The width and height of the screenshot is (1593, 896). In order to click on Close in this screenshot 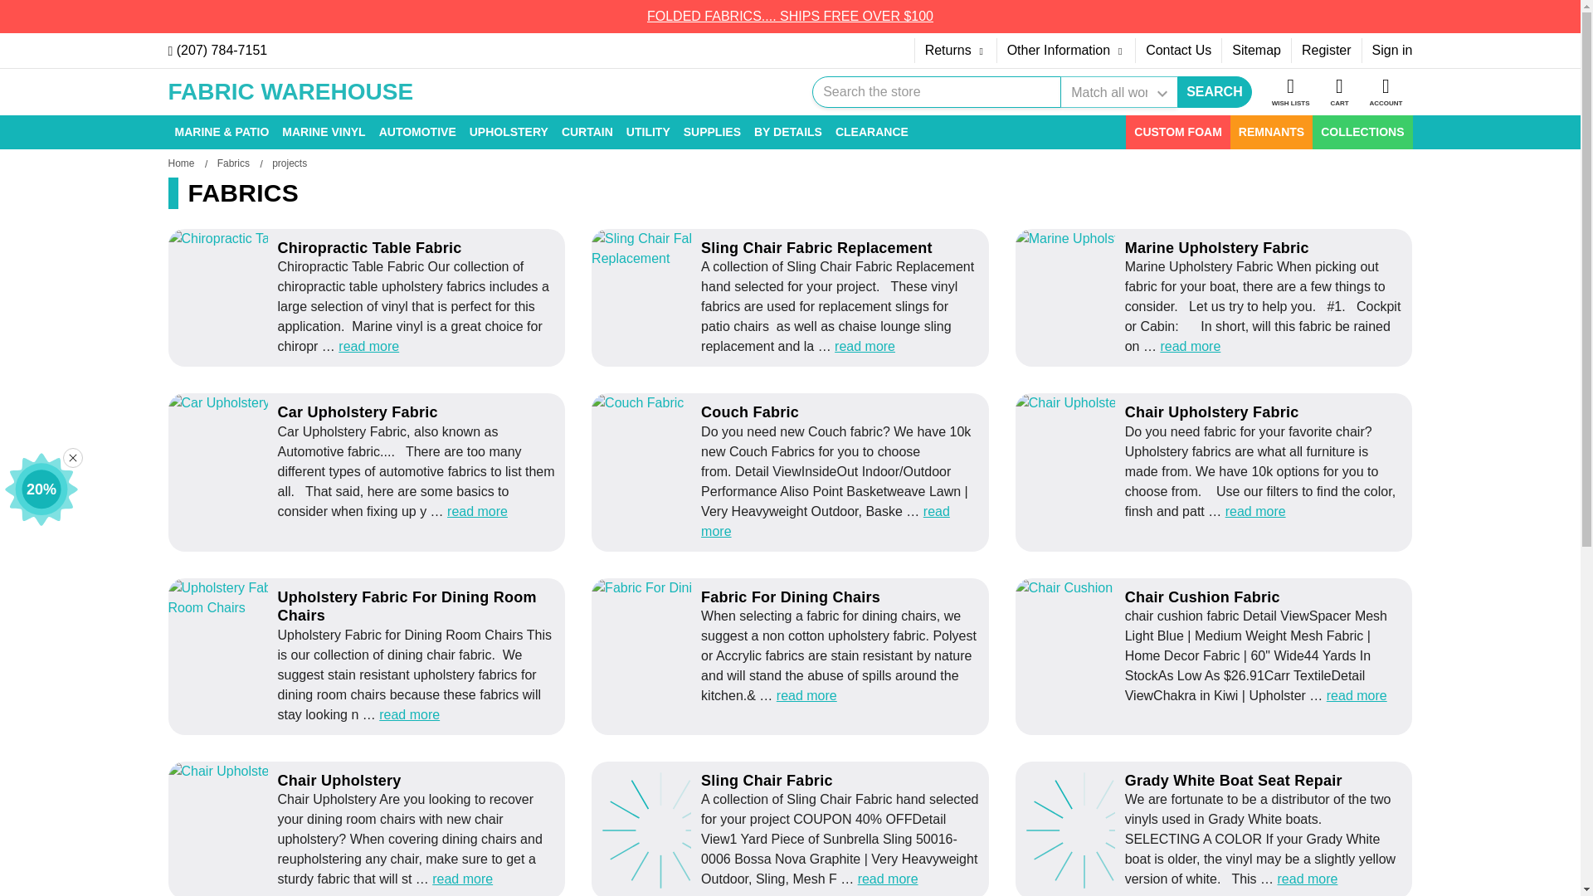, I will do `click(73, 458)`.